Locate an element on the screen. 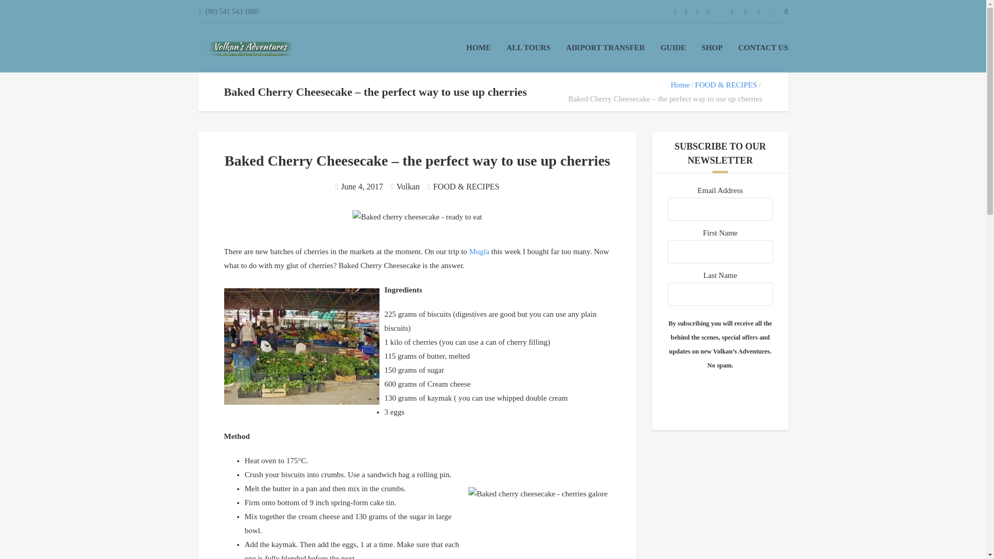 This screenshot has height=559, width=994. Volkan is located at coordinates (408, 186).